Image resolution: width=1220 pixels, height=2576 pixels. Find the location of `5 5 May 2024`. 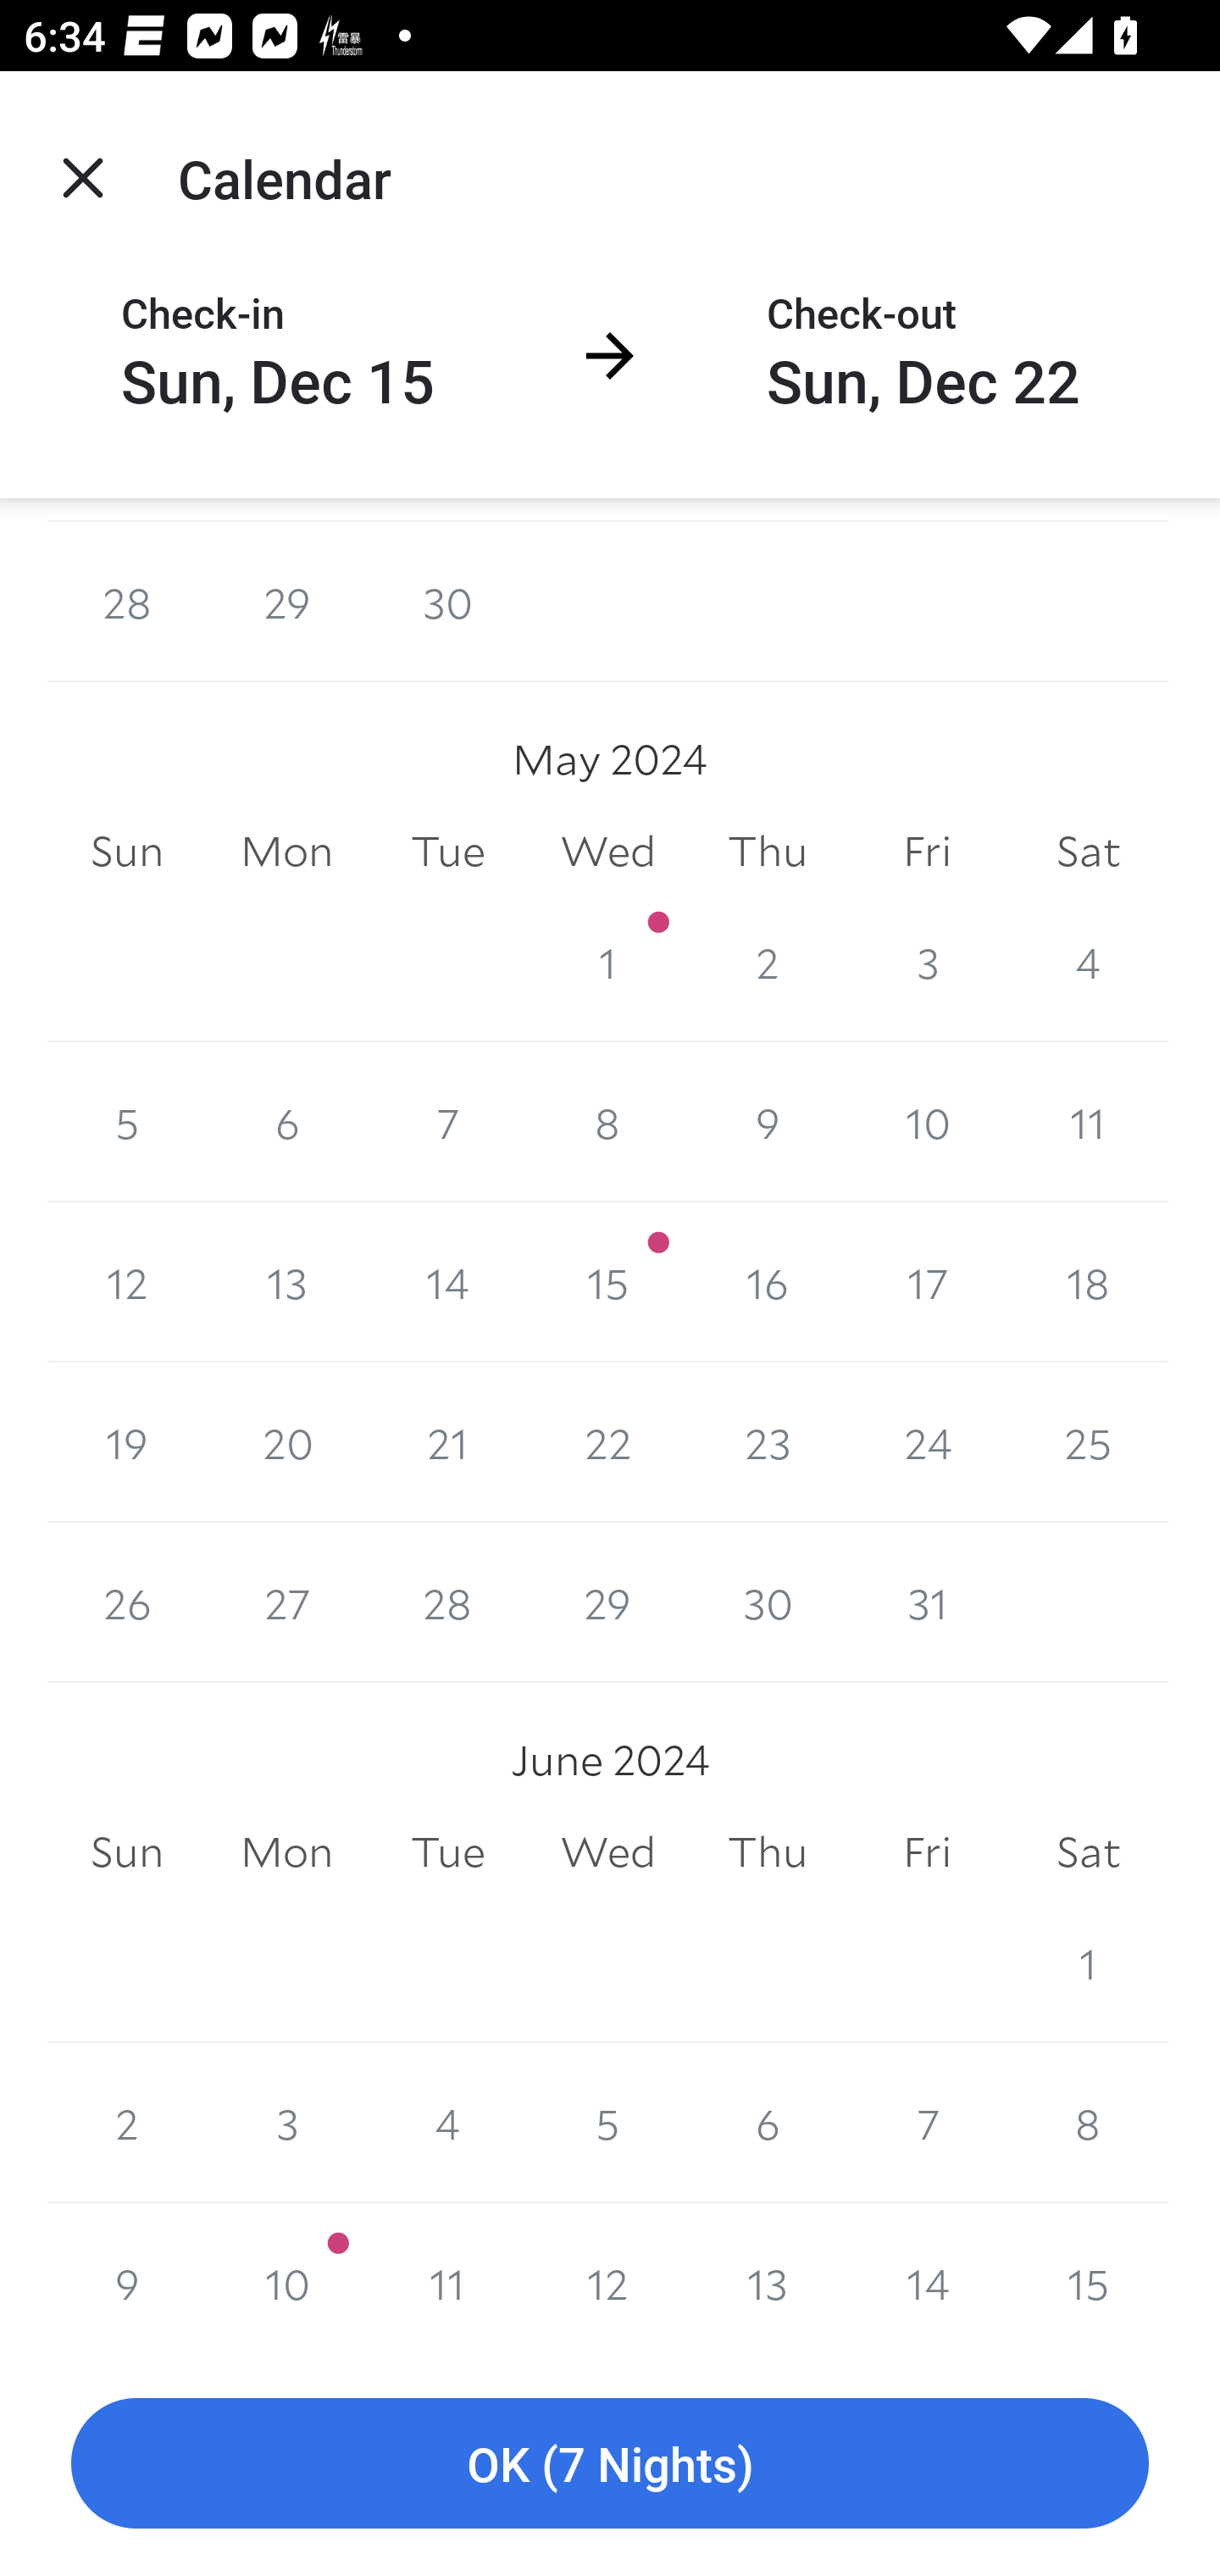

5 5 May 2024 is located at coordinates (127, 1123).